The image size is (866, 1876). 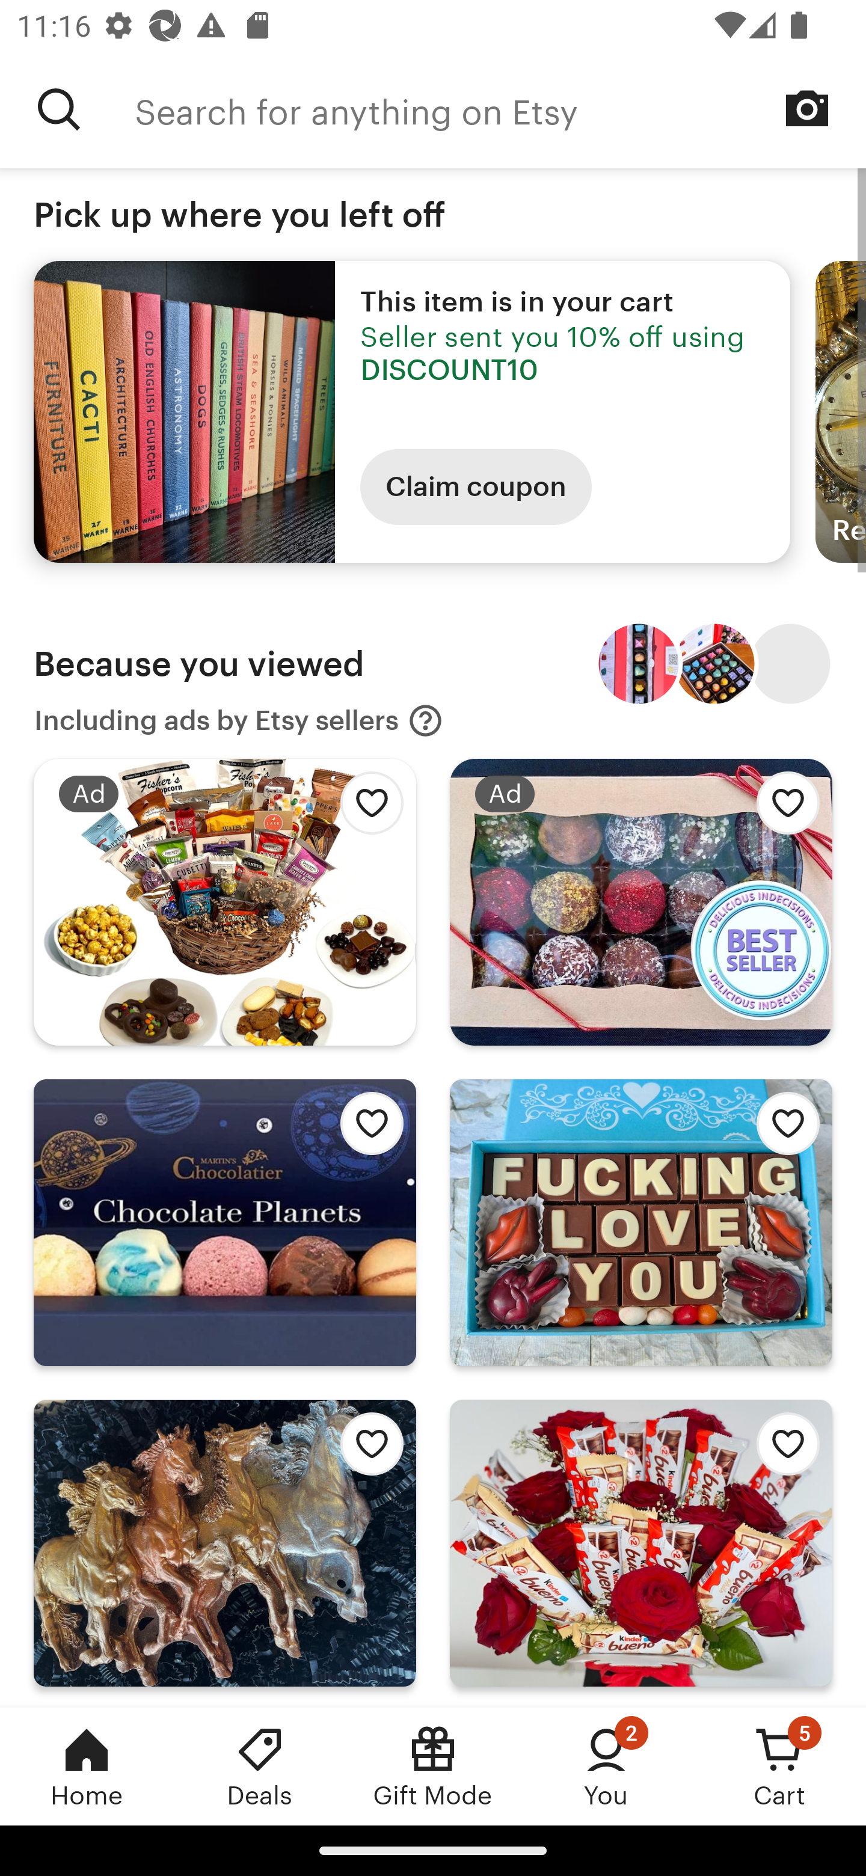 What do you see at coordinates (500, 109) in the screenshot?
I see `Search for anything on Etsy` at bounding box center [500, 109].